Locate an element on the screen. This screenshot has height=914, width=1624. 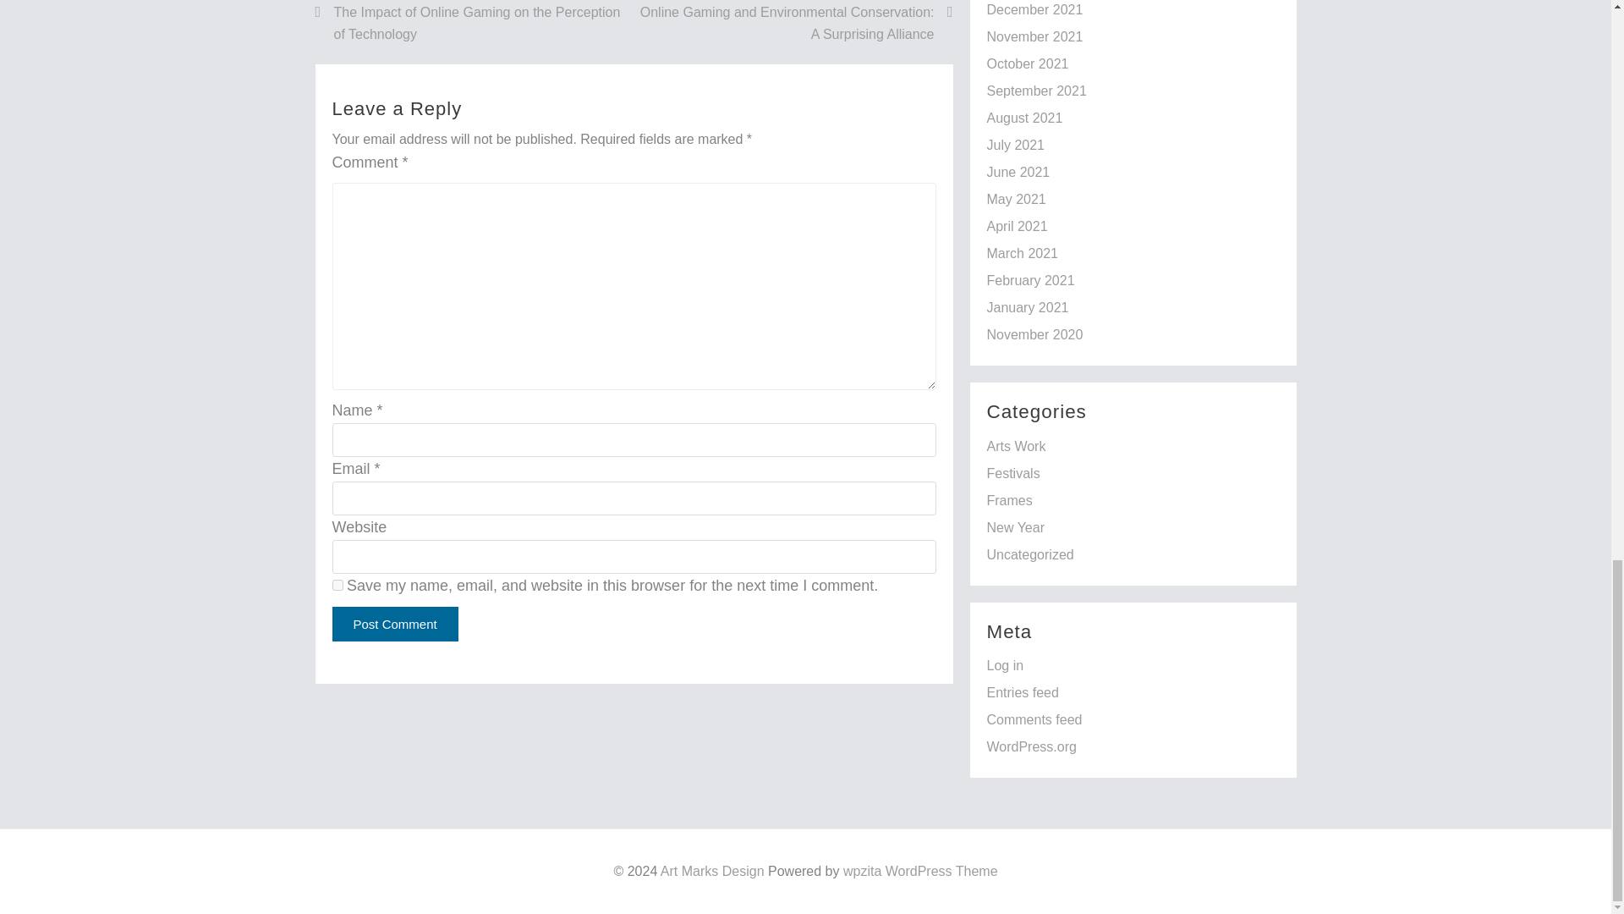
yes is located at coordinates (337, 584).